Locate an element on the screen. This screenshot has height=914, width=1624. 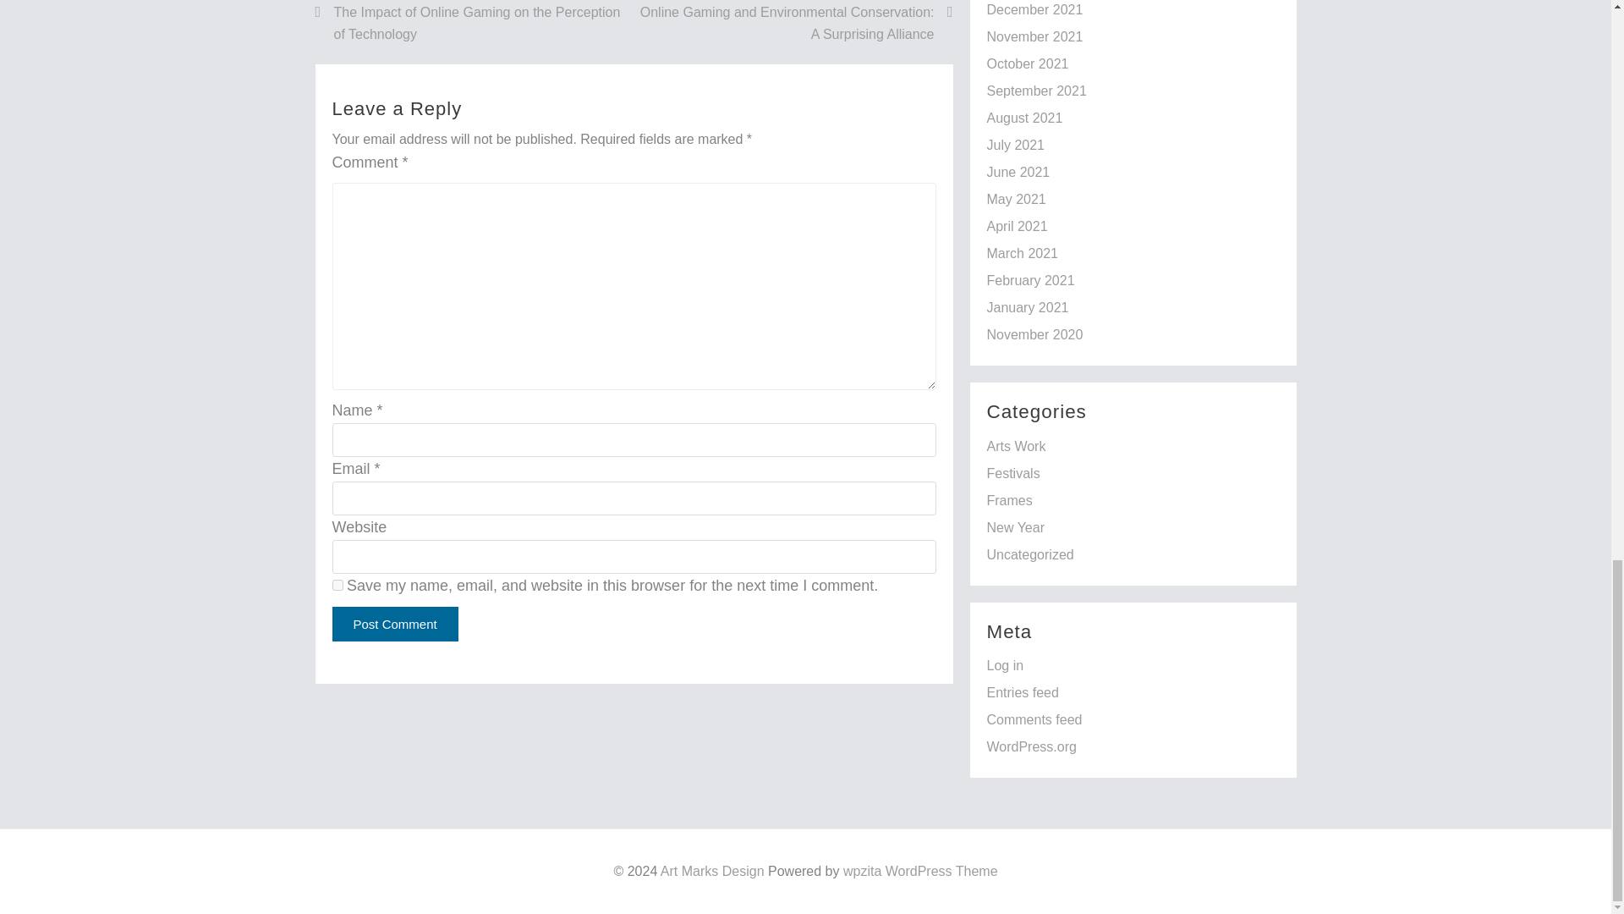
yes is located at coordinates (337, 584).